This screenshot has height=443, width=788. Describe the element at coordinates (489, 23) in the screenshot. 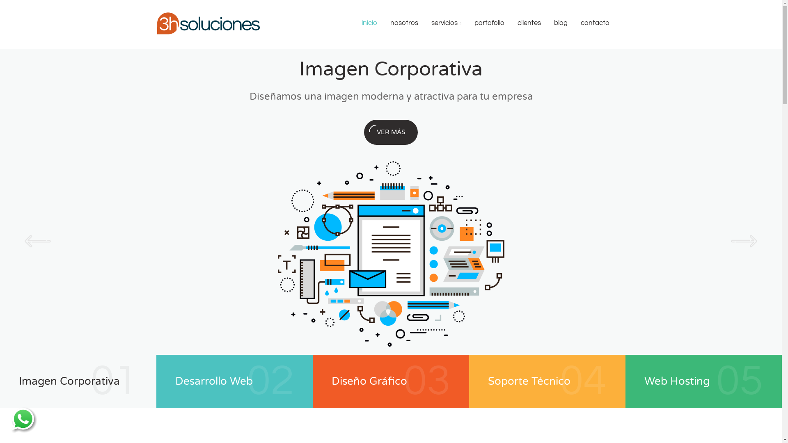

I see `portafolio` at that location.